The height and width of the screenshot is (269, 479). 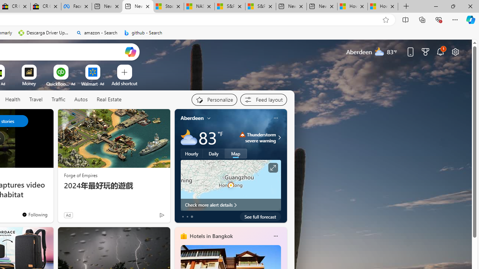 I want to click on Thunderstorm - Severe Thunderstorm severe warning, so click(x=258, y=137).